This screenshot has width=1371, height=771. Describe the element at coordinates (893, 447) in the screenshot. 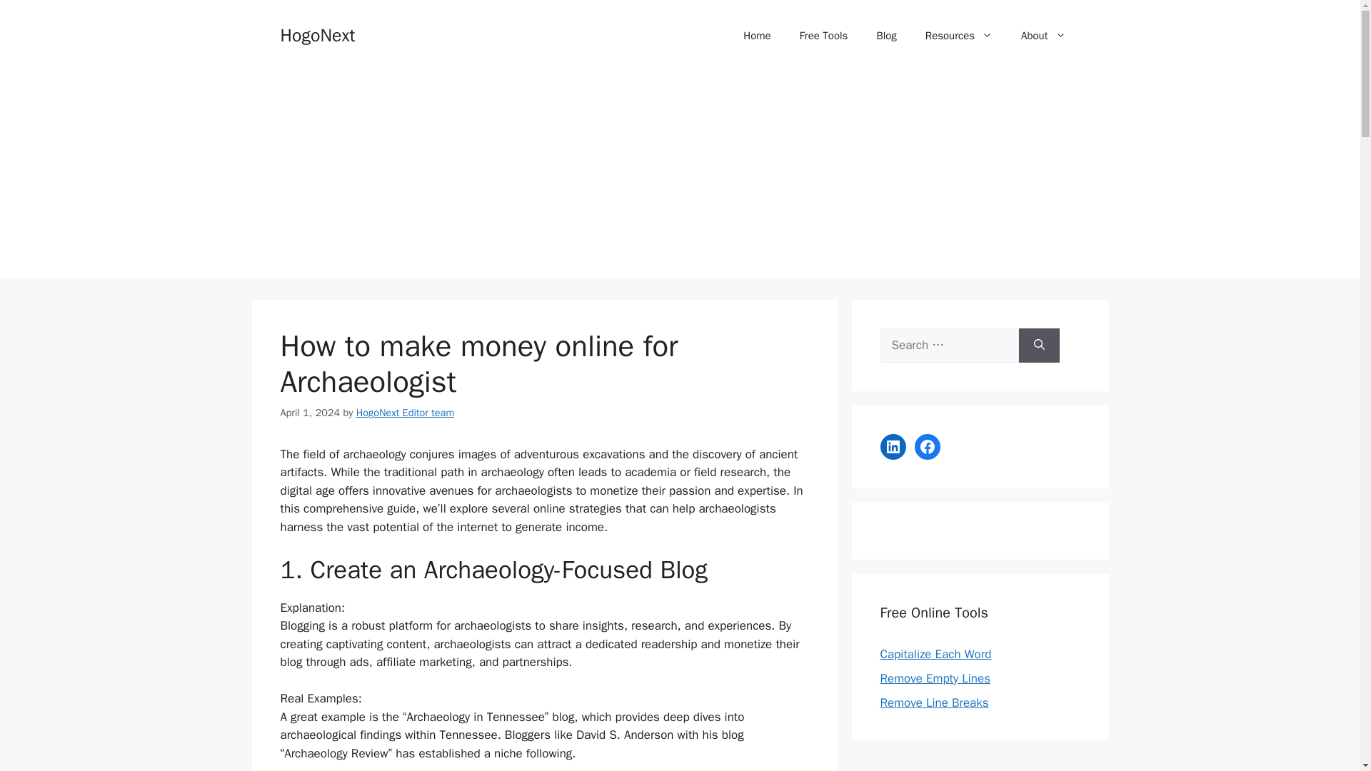

I see `LinkedIn` at that location.